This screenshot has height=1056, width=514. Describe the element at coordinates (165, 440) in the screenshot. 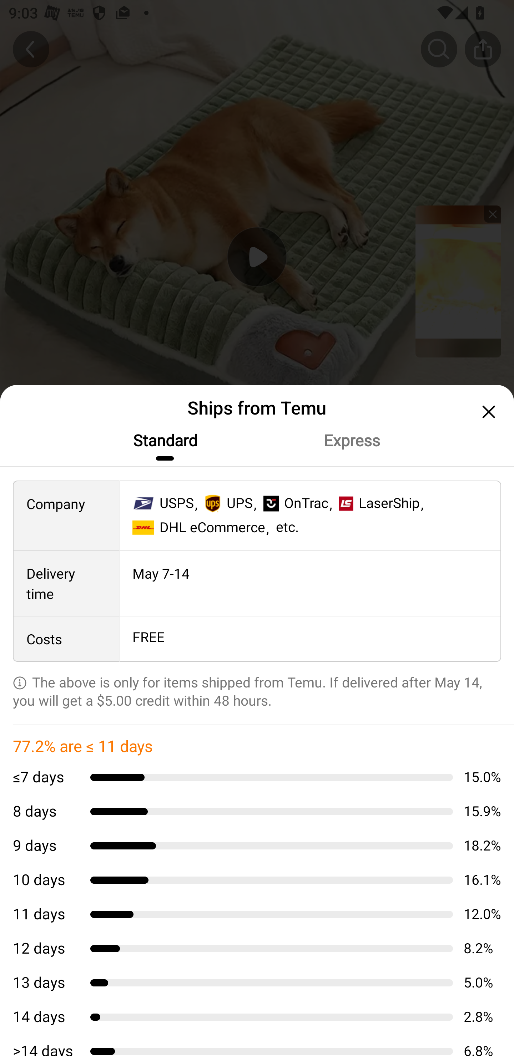

I see `Standard` at that location.